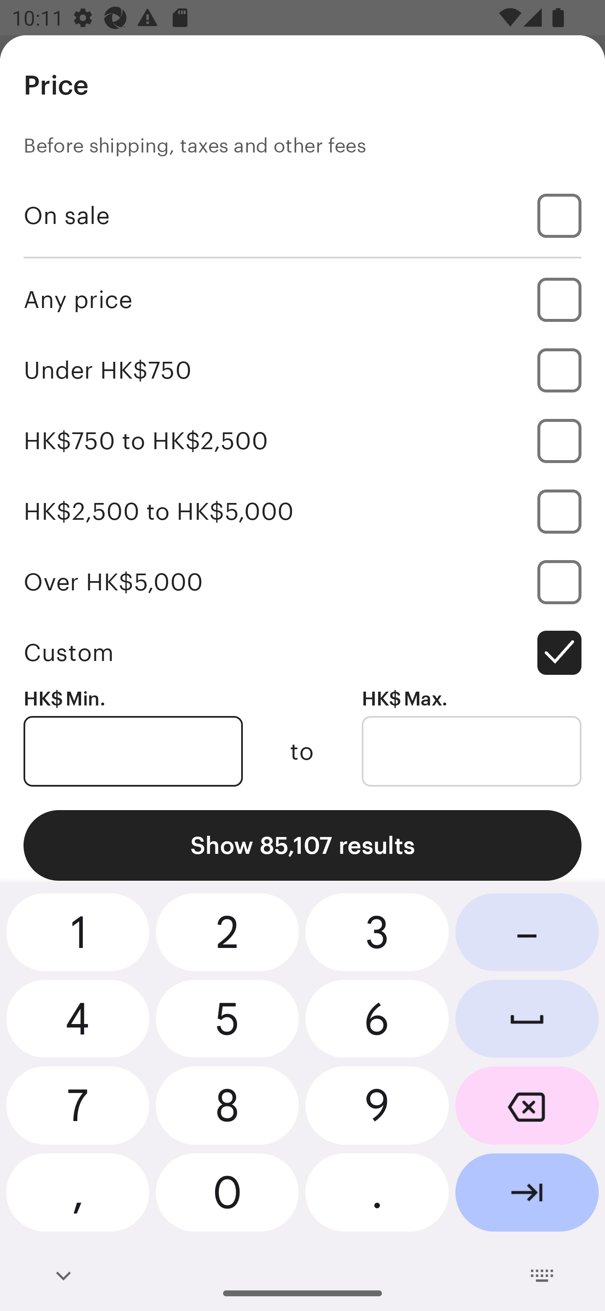 Image resolution: width=605 pixels, height=1311 pixels. What do you see at coordinates (302, 215) in the screenshot?
I see `On sale` at bounding box center [302, 215].